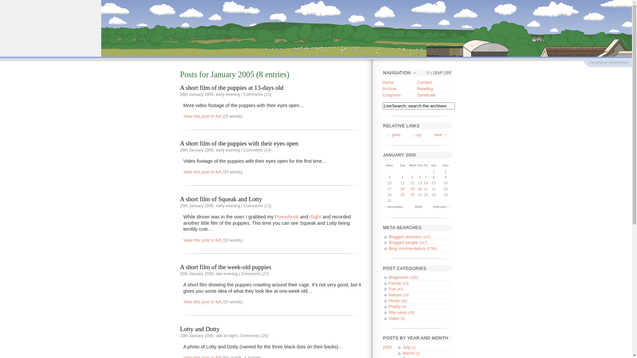  Describe the element at coordinates (421, 301) in the screenshot. I see `Photo (48)` at that location.